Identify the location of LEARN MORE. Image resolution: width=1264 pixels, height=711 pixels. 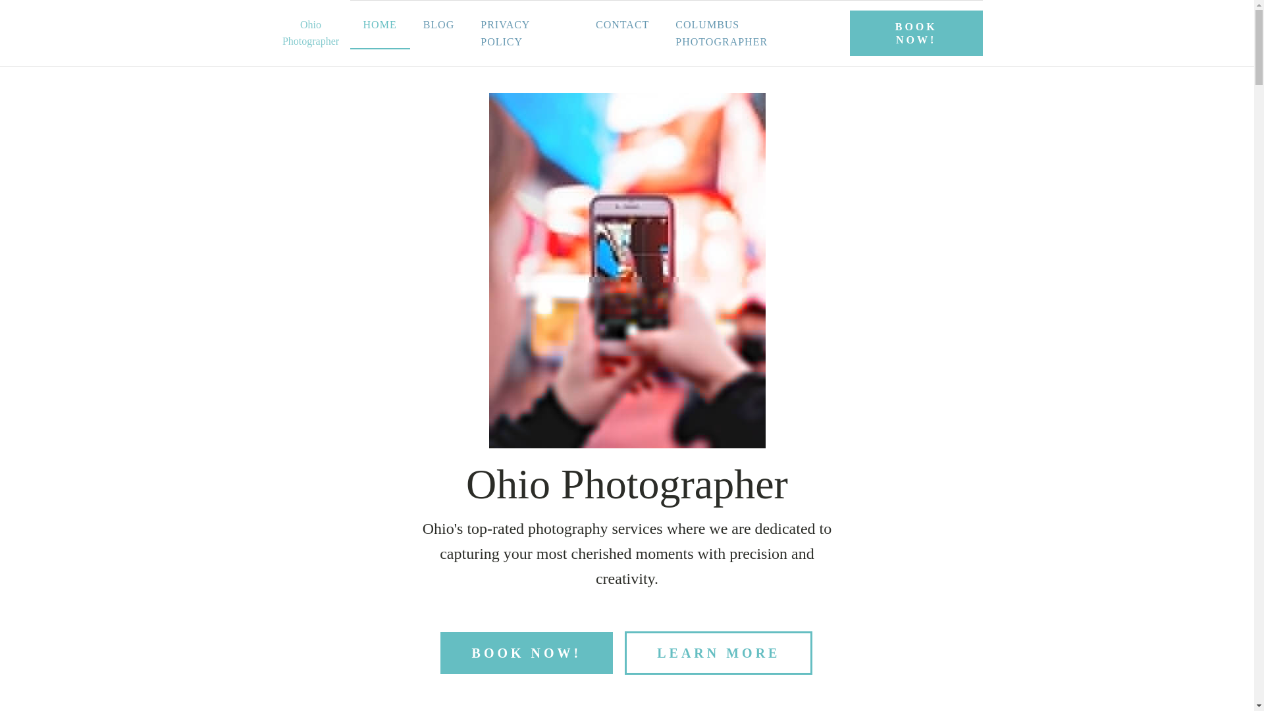
(718, 653).